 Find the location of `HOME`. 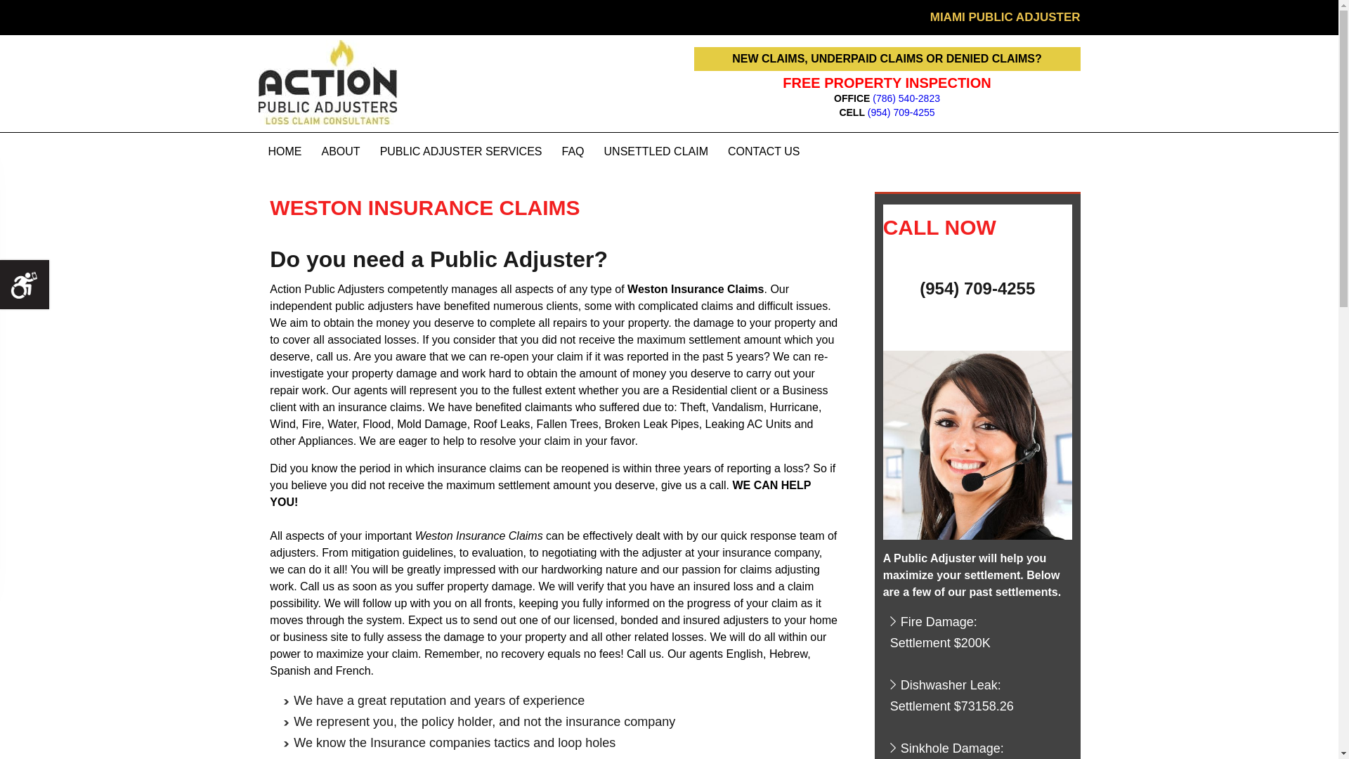

HOME is located at coordinates (285, 152).